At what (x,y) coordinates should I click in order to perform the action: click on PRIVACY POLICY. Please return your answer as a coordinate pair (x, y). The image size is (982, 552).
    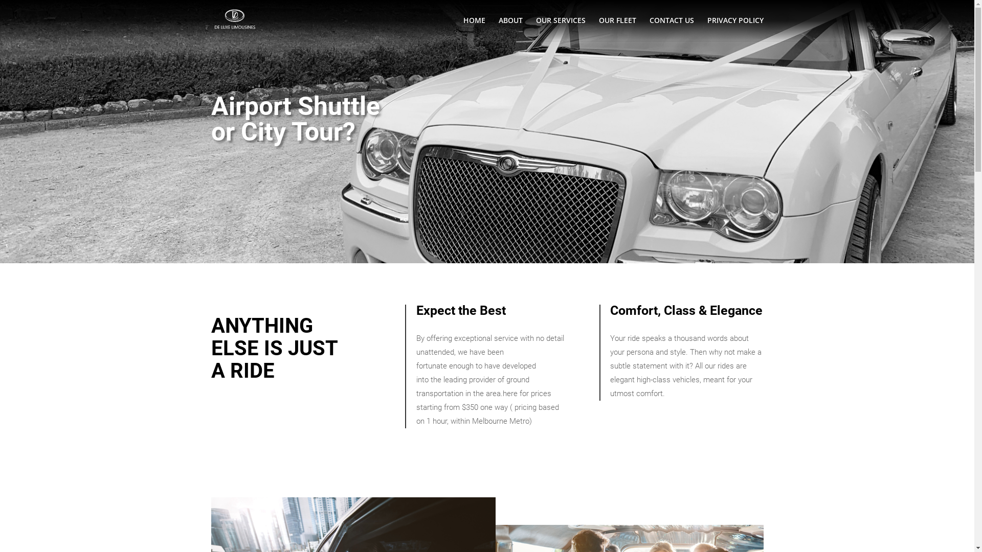
    Looking at the image, I should click on (735, 29).